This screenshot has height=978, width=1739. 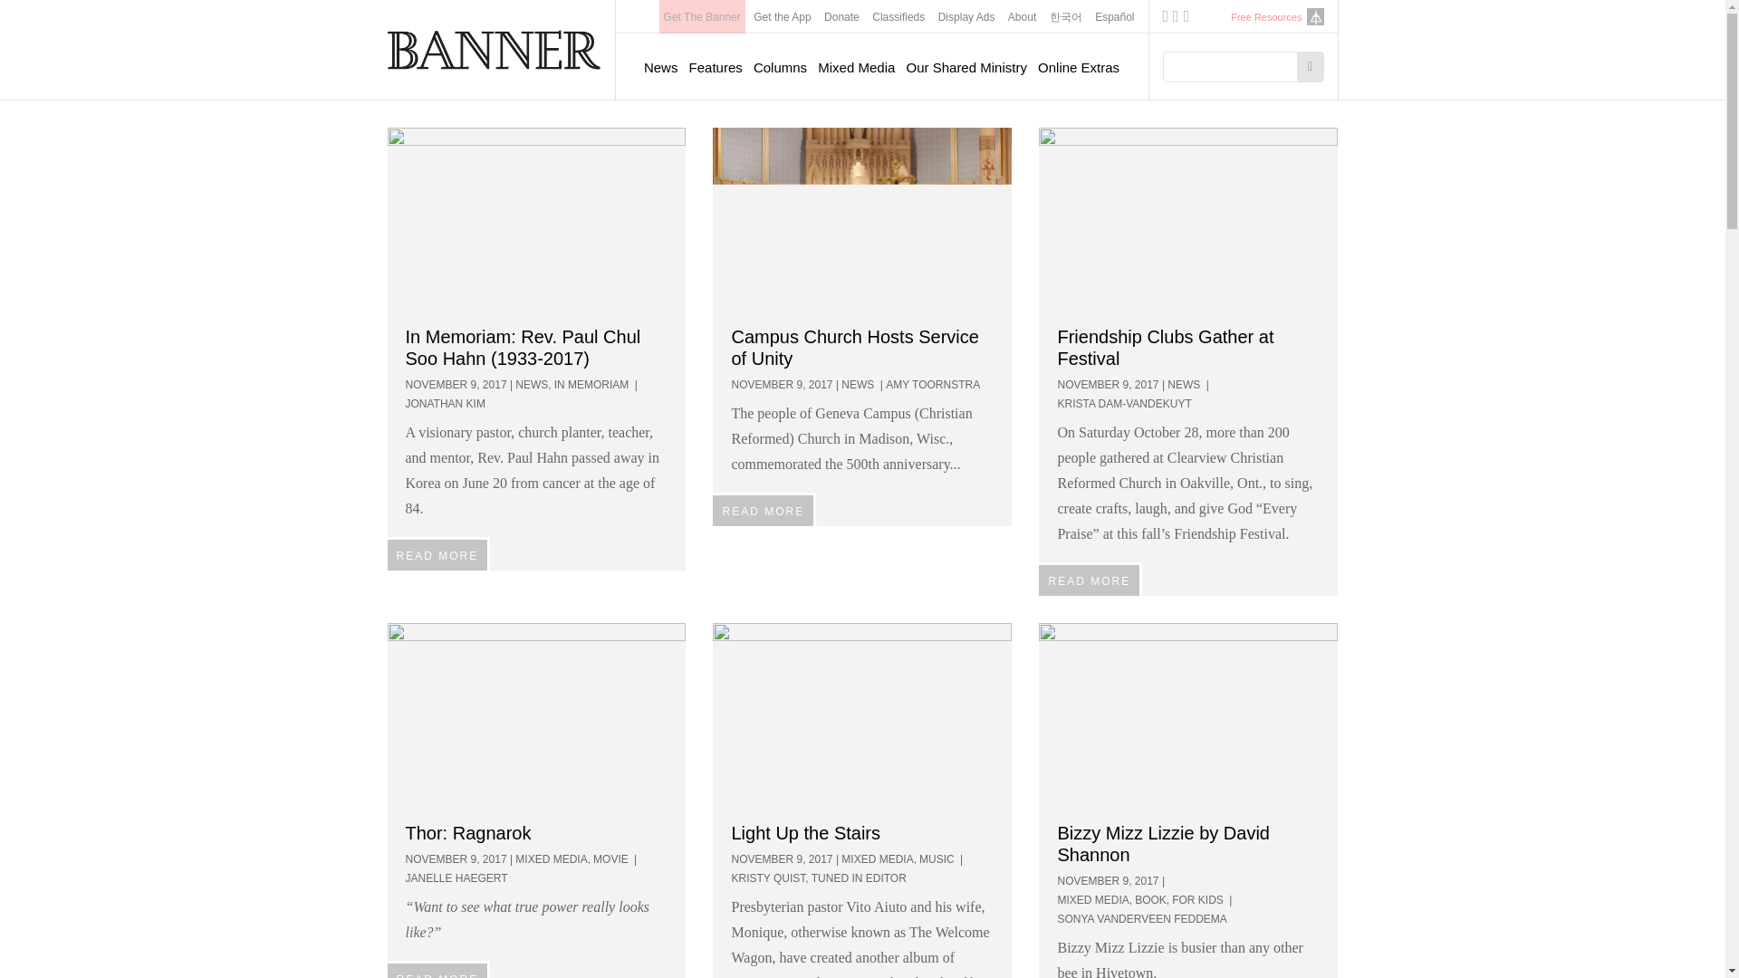 What do you see at coordinates (1314, 16) in the screenshot?
I see `crcna.org` at bounding box center [1314, 16].